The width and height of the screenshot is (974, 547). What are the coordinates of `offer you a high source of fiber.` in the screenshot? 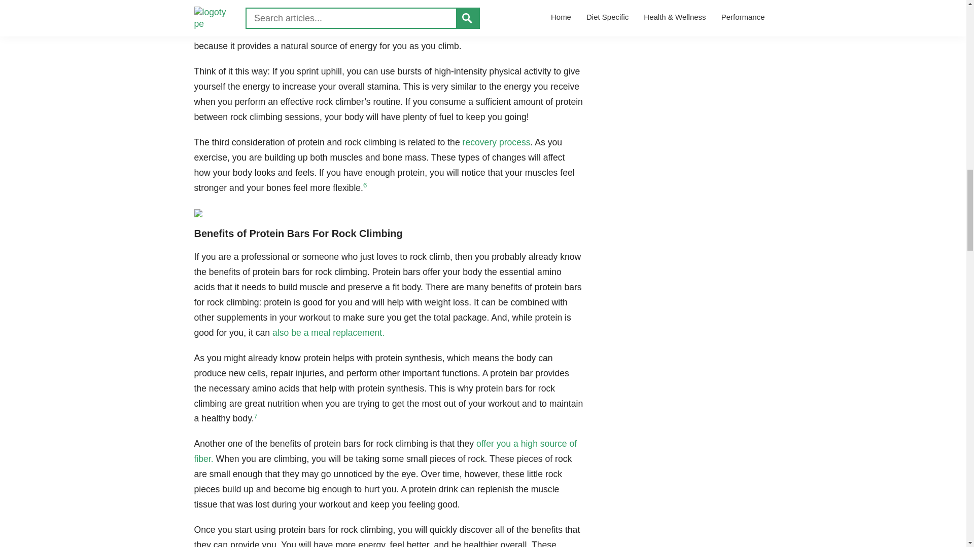 It's located at (385, 451).